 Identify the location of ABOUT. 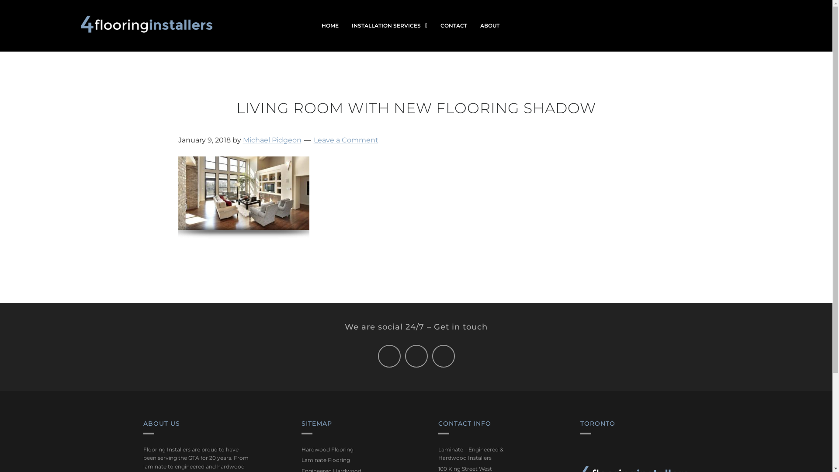
(490, 26).